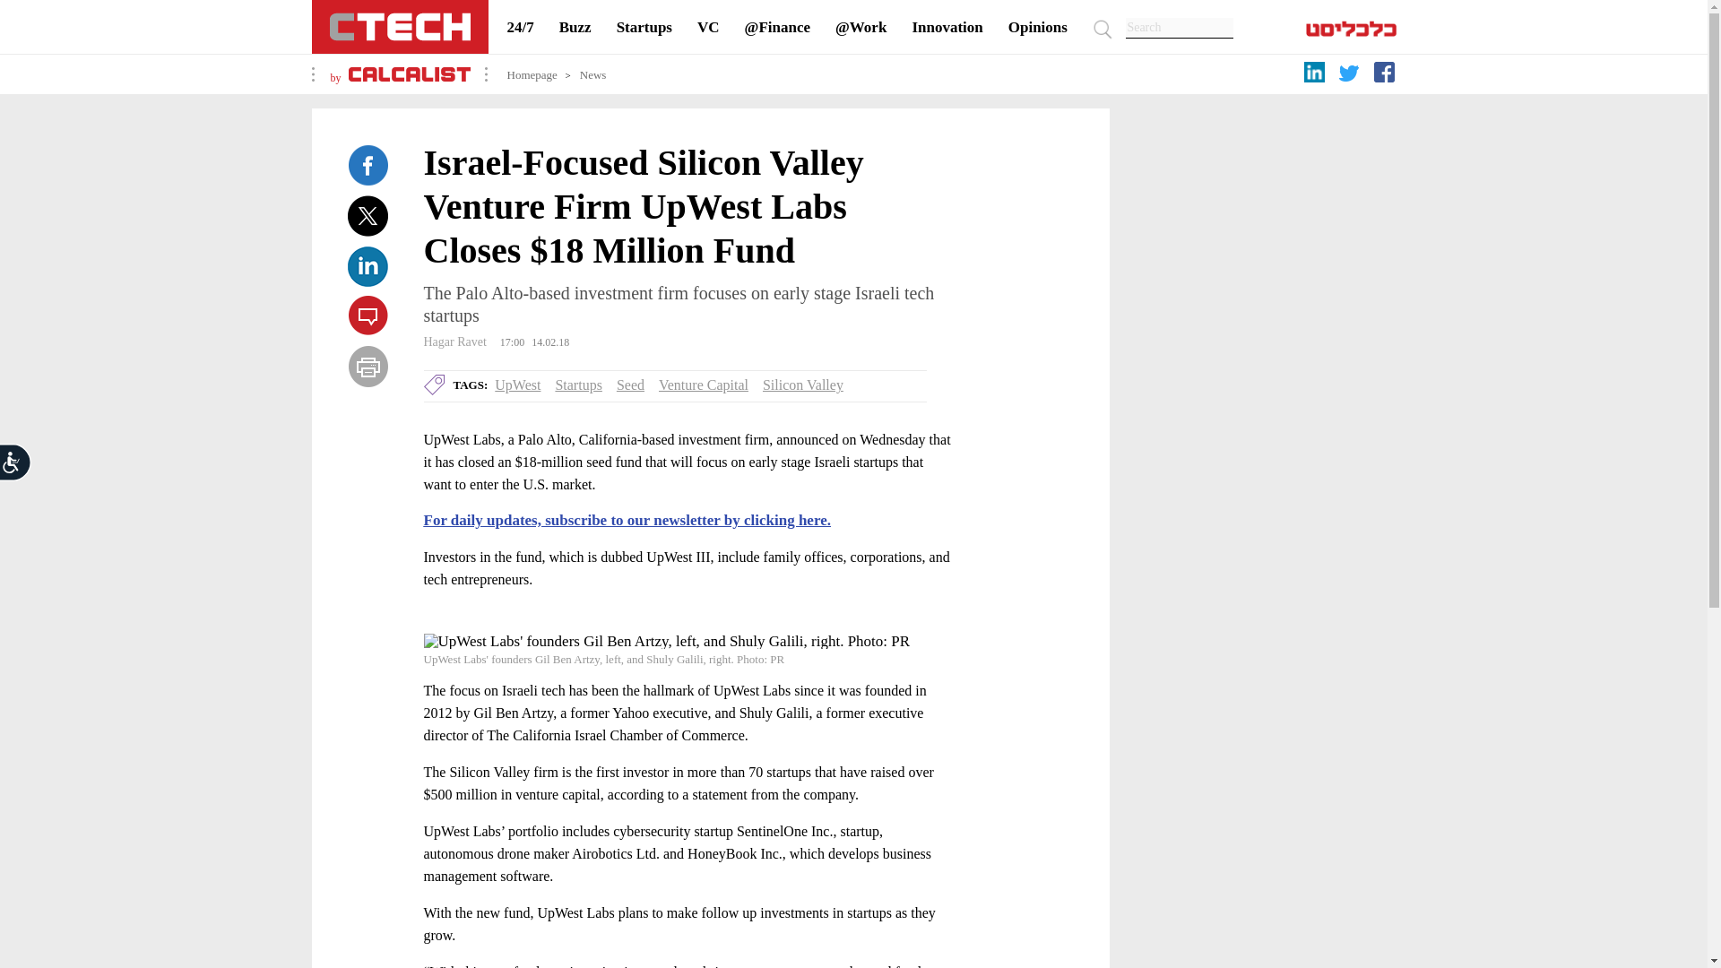 The image size is (1721, 968). What do you see at coordinates (704, 385) in the screenshot?
I see `Venture Capital` at bounding box center [704, 385].